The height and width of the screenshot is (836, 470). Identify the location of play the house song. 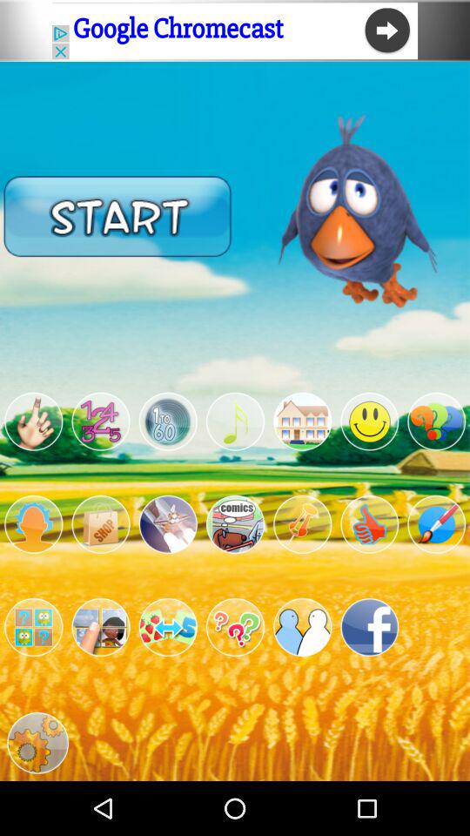
(303, 421).